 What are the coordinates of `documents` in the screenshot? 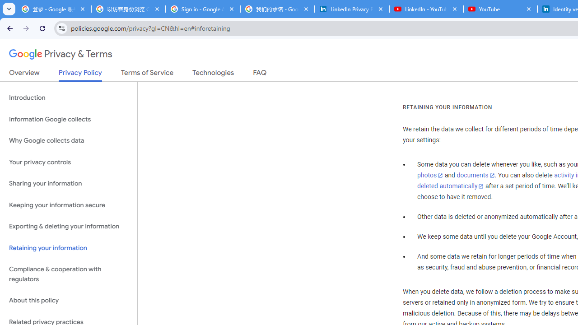 It's located at (475, 176).